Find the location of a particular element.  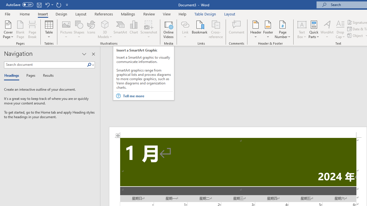

WordArt is located at coordinates (327, 29).